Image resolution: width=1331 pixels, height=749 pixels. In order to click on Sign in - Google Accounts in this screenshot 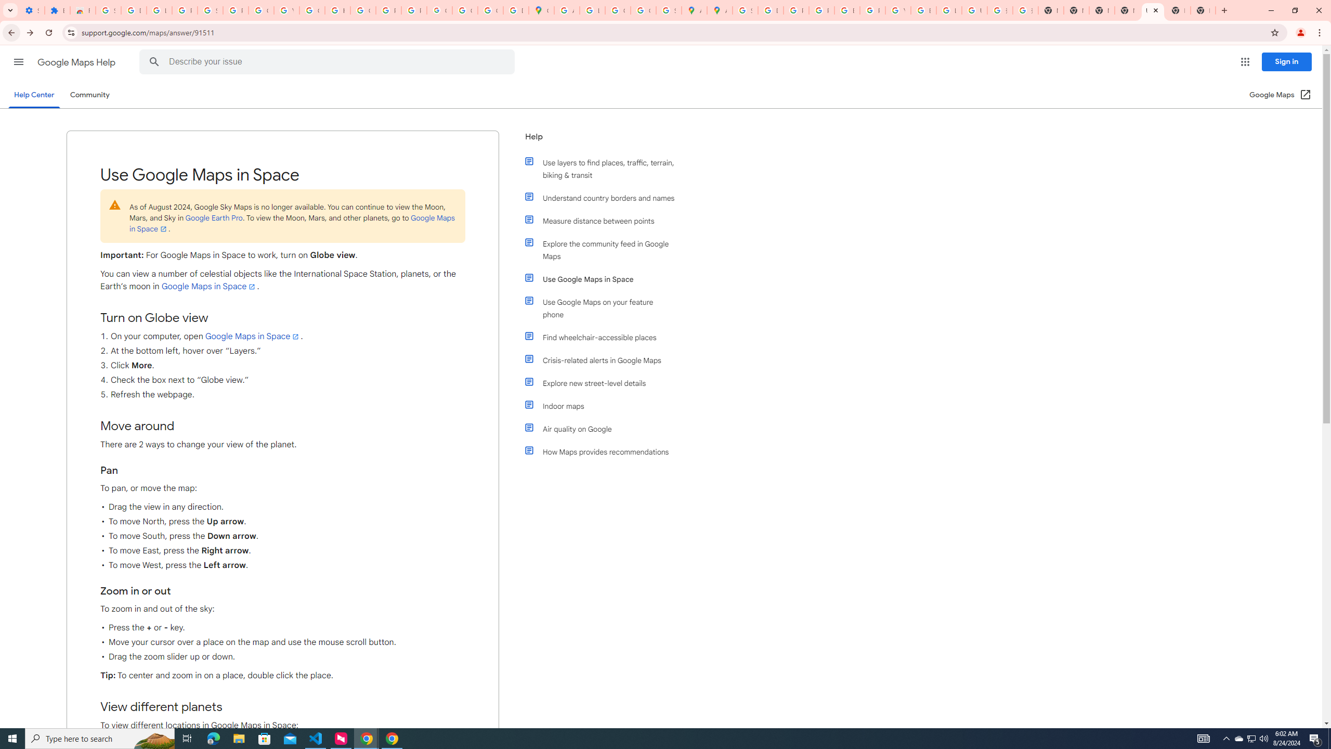, I will do `click(210, 10)`.